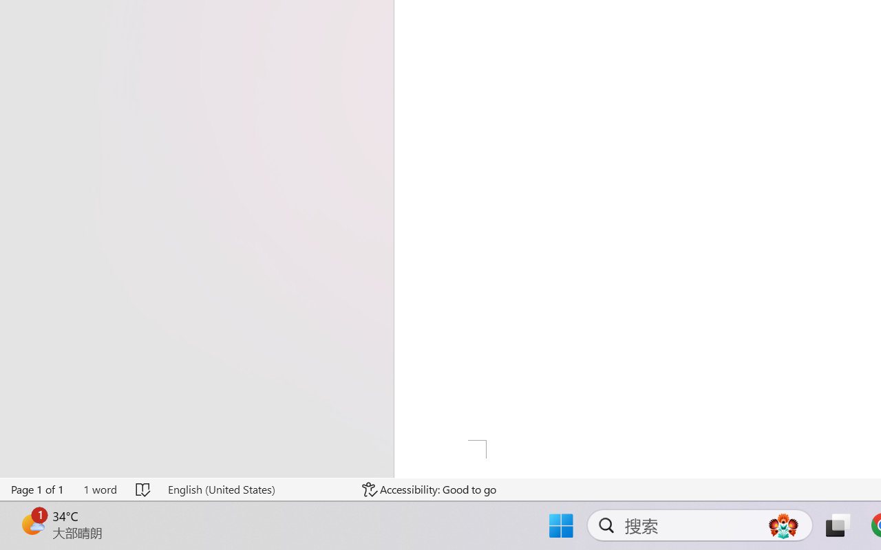  I want to click on AutomationID: BadgeAnchorLargeTicker, so click(32, 524).